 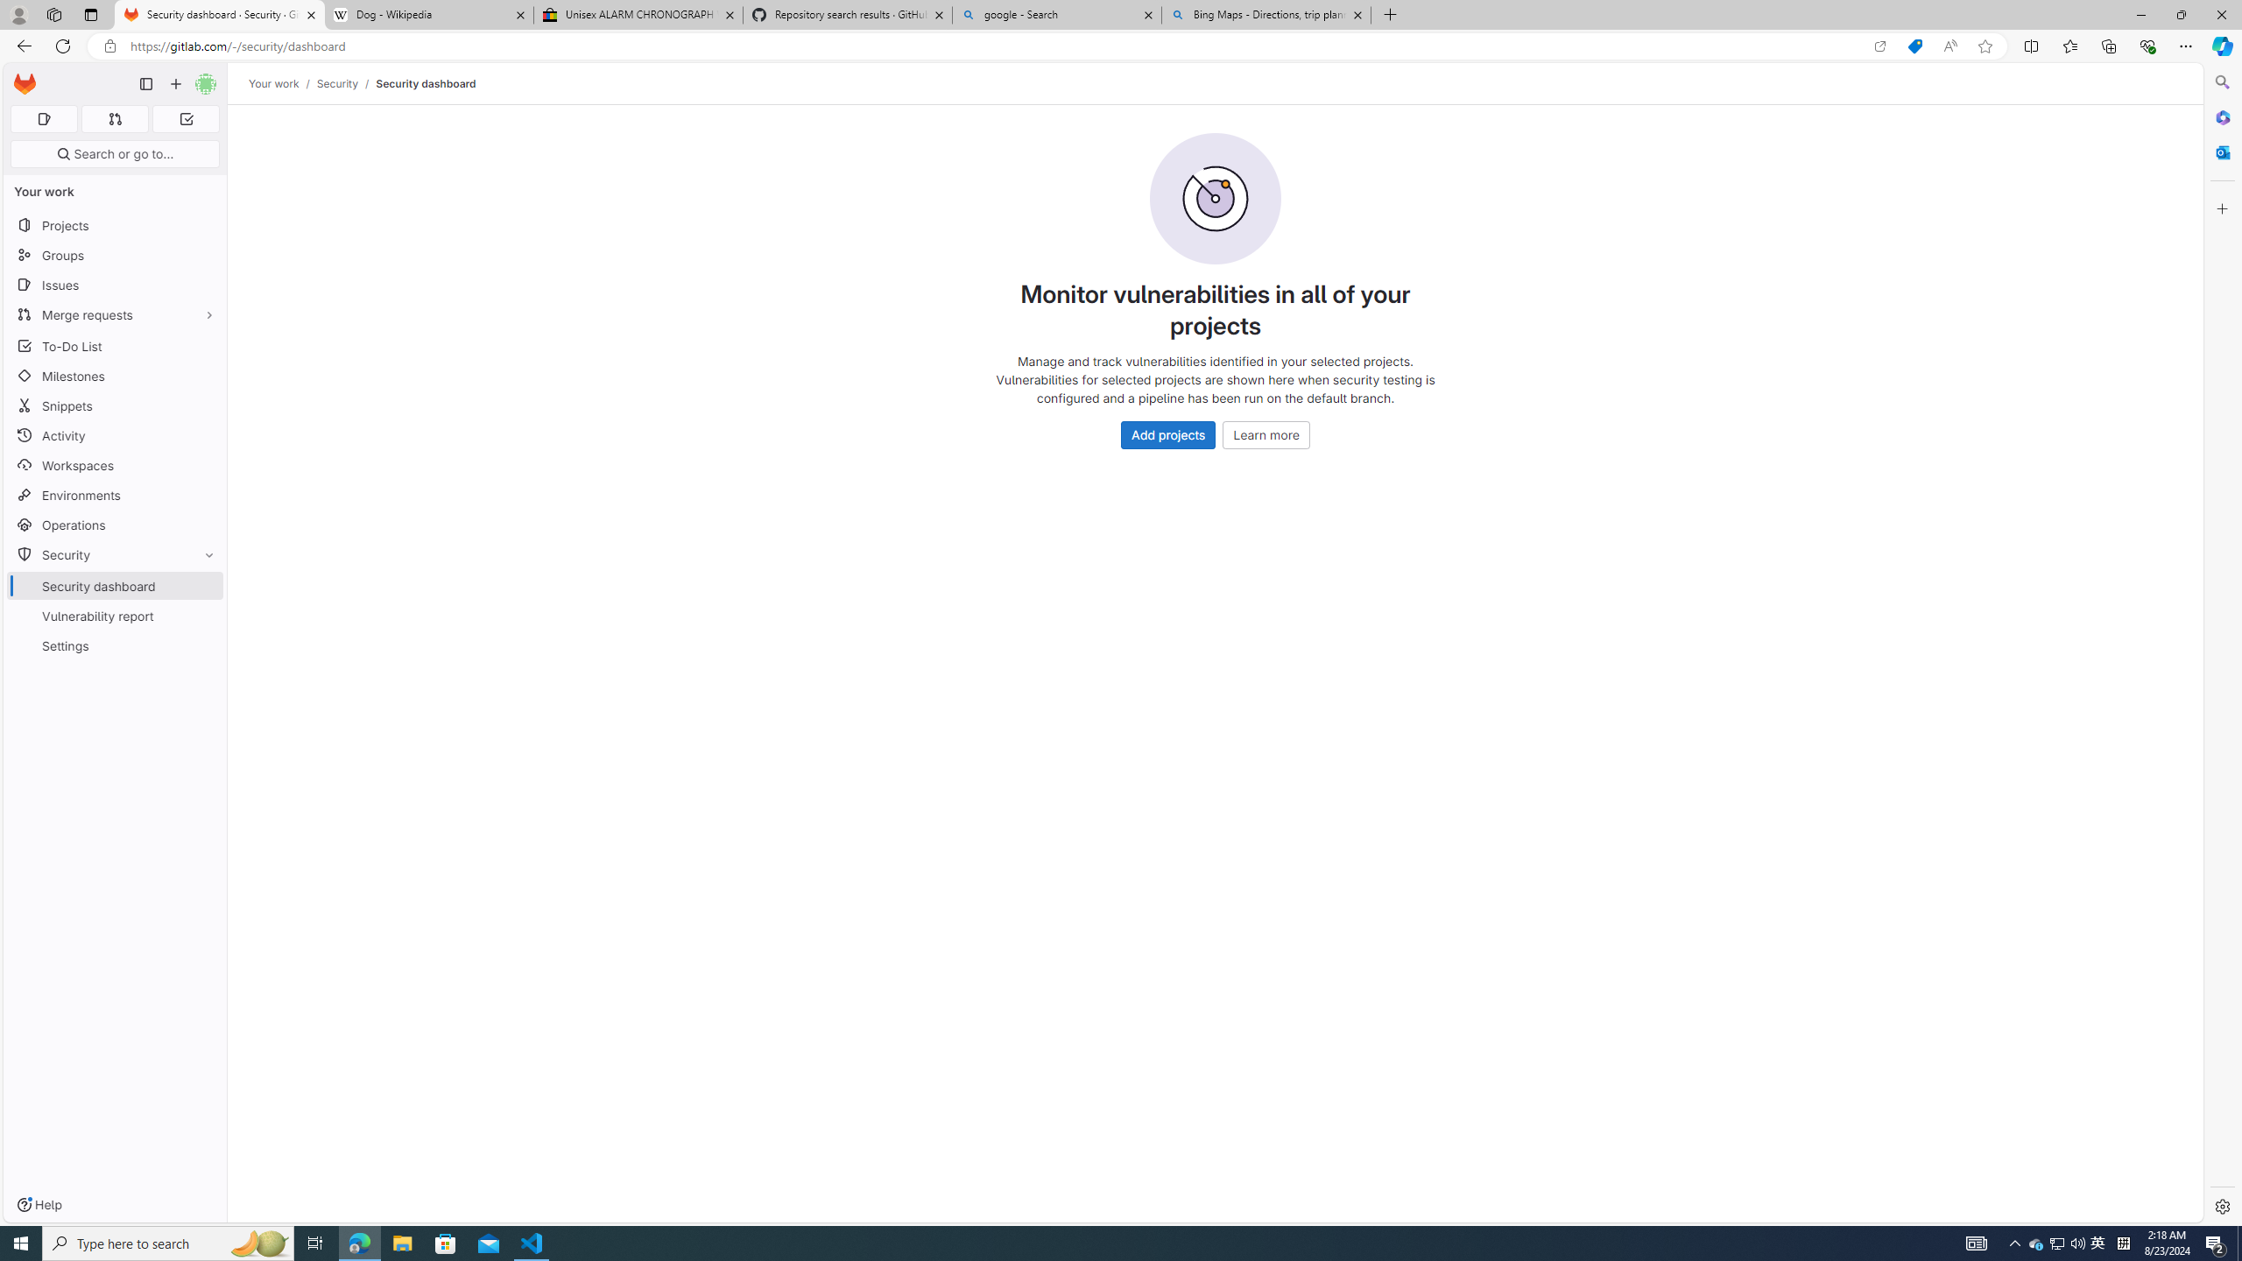 I want to click on Security, so click(x=116, y=553).